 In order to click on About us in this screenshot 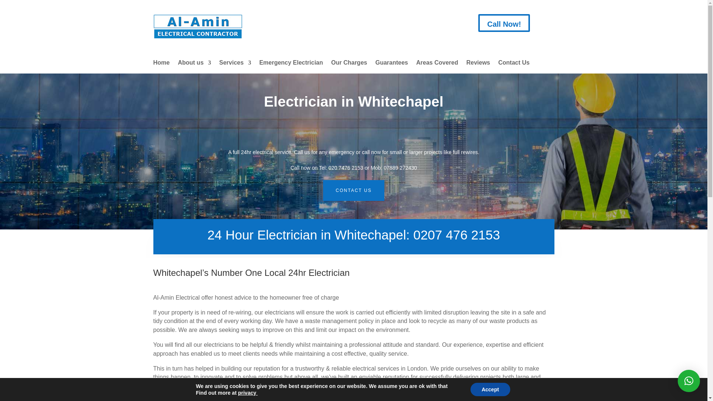, I will do `click(194, 64)`.